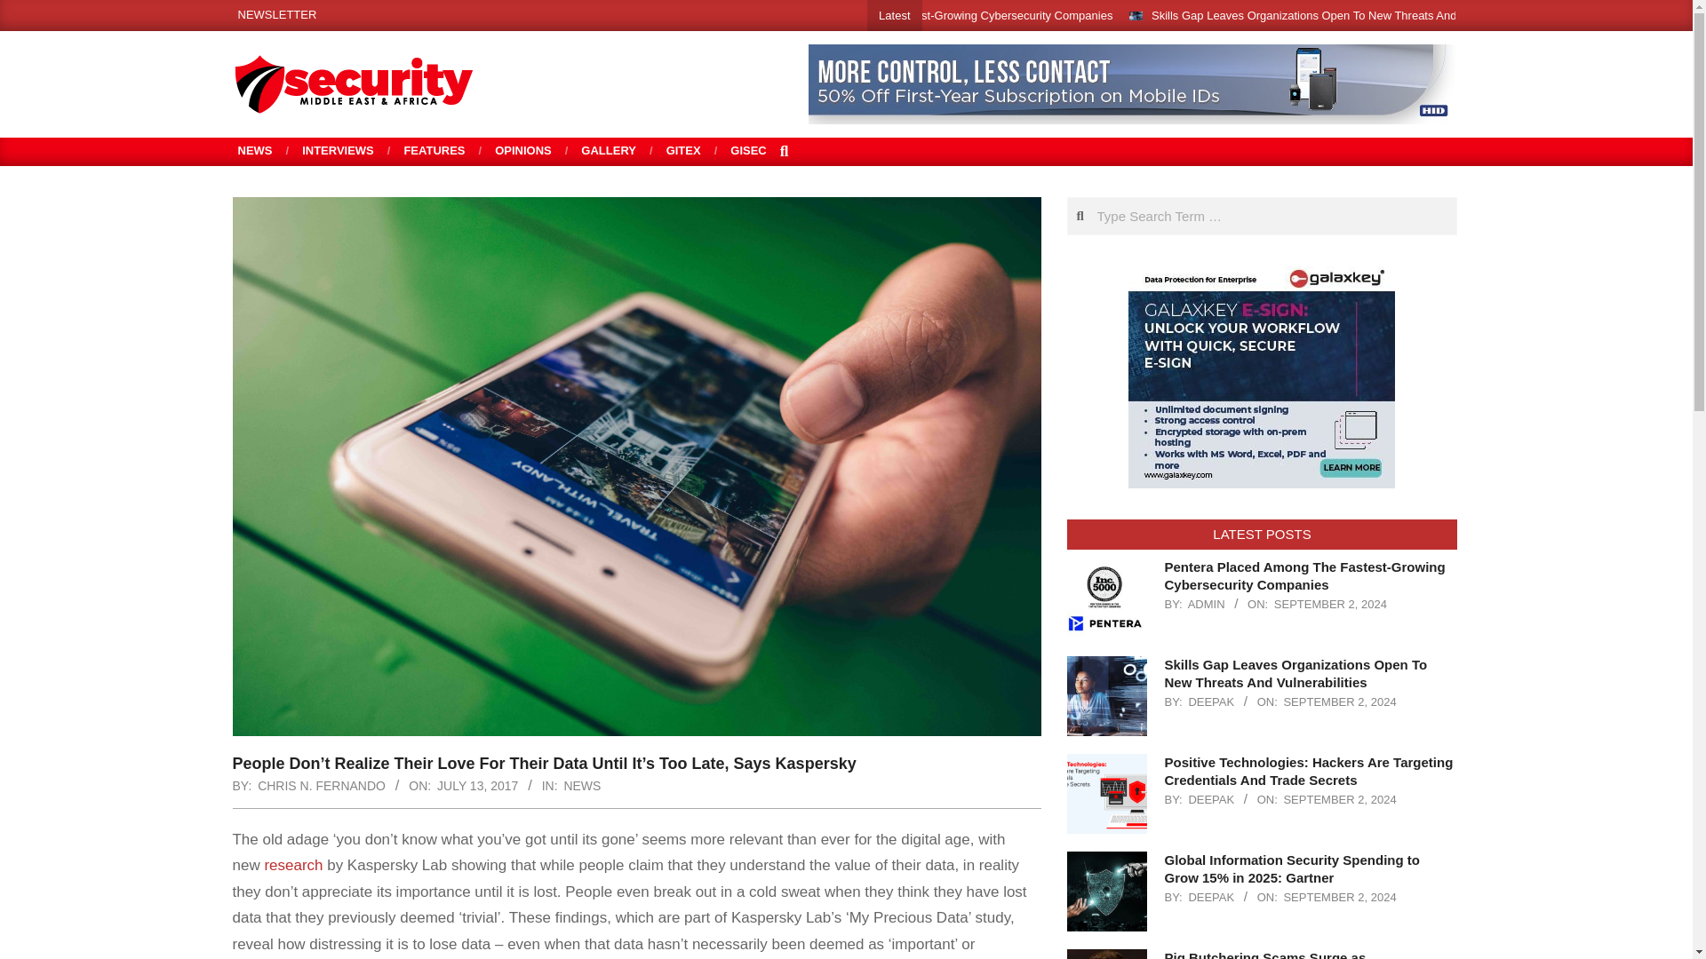 This screenshot has width=1706, height=959. I want to click on Monday, September 2, 2024, 2:17 pm, so click(1338, 799).